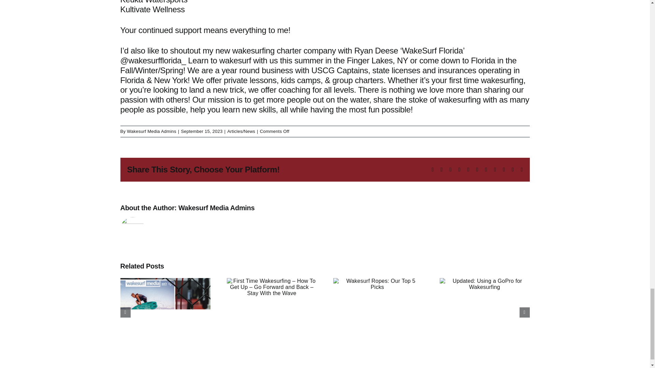 The height and width of the screenshot is (368, 655). Describe the element at coordinates (151, 132) in the screenshot. I see `Wakesurf Media Admins` at that location.